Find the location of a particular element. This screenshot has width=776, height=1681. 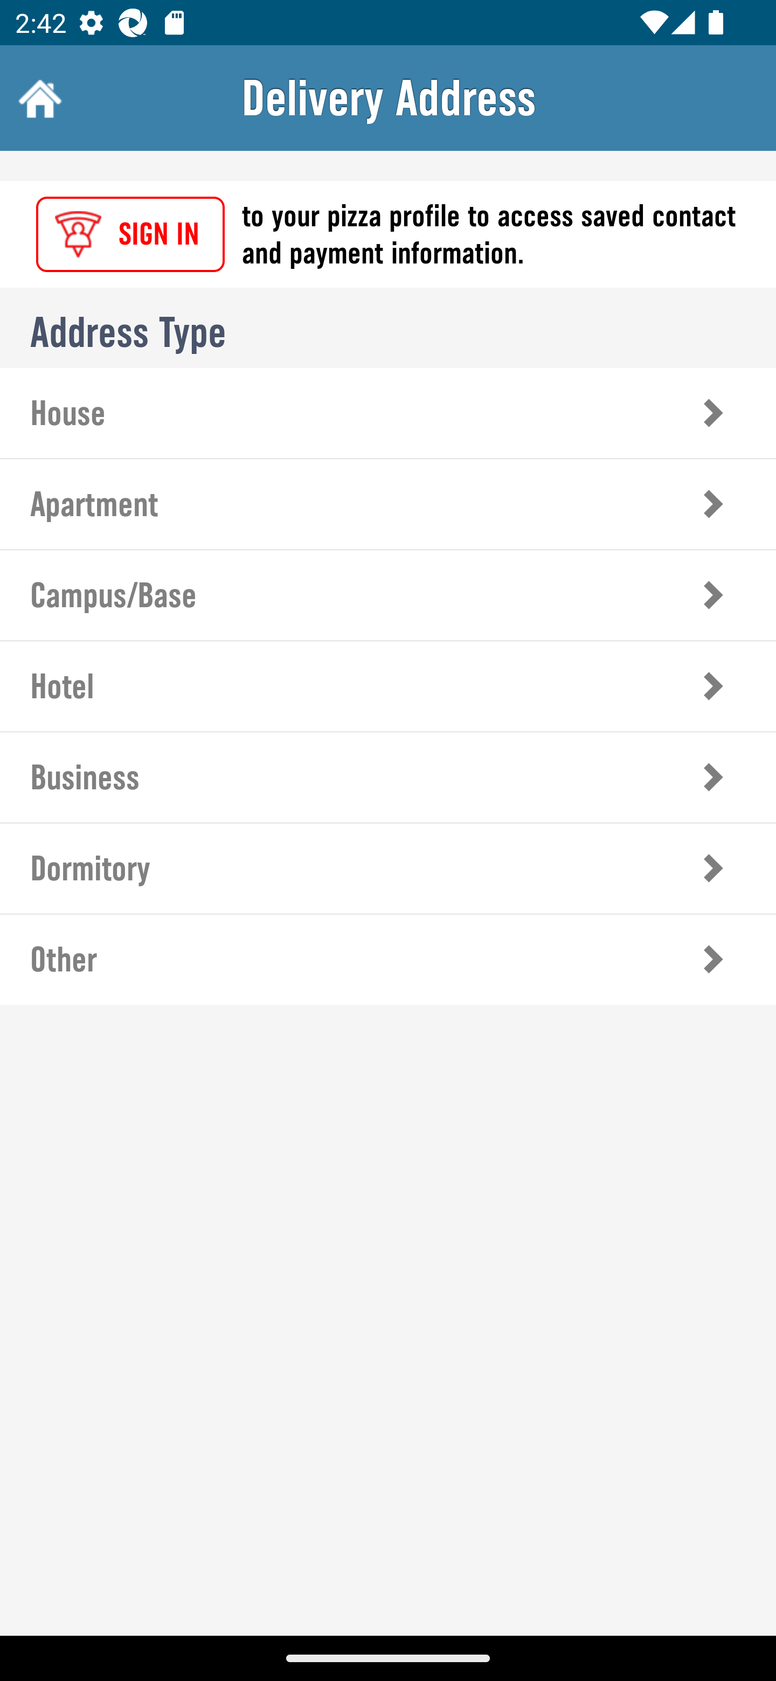

6 of 7, Dormitory Dormitory Address Details is located at coordinates (388, 869).